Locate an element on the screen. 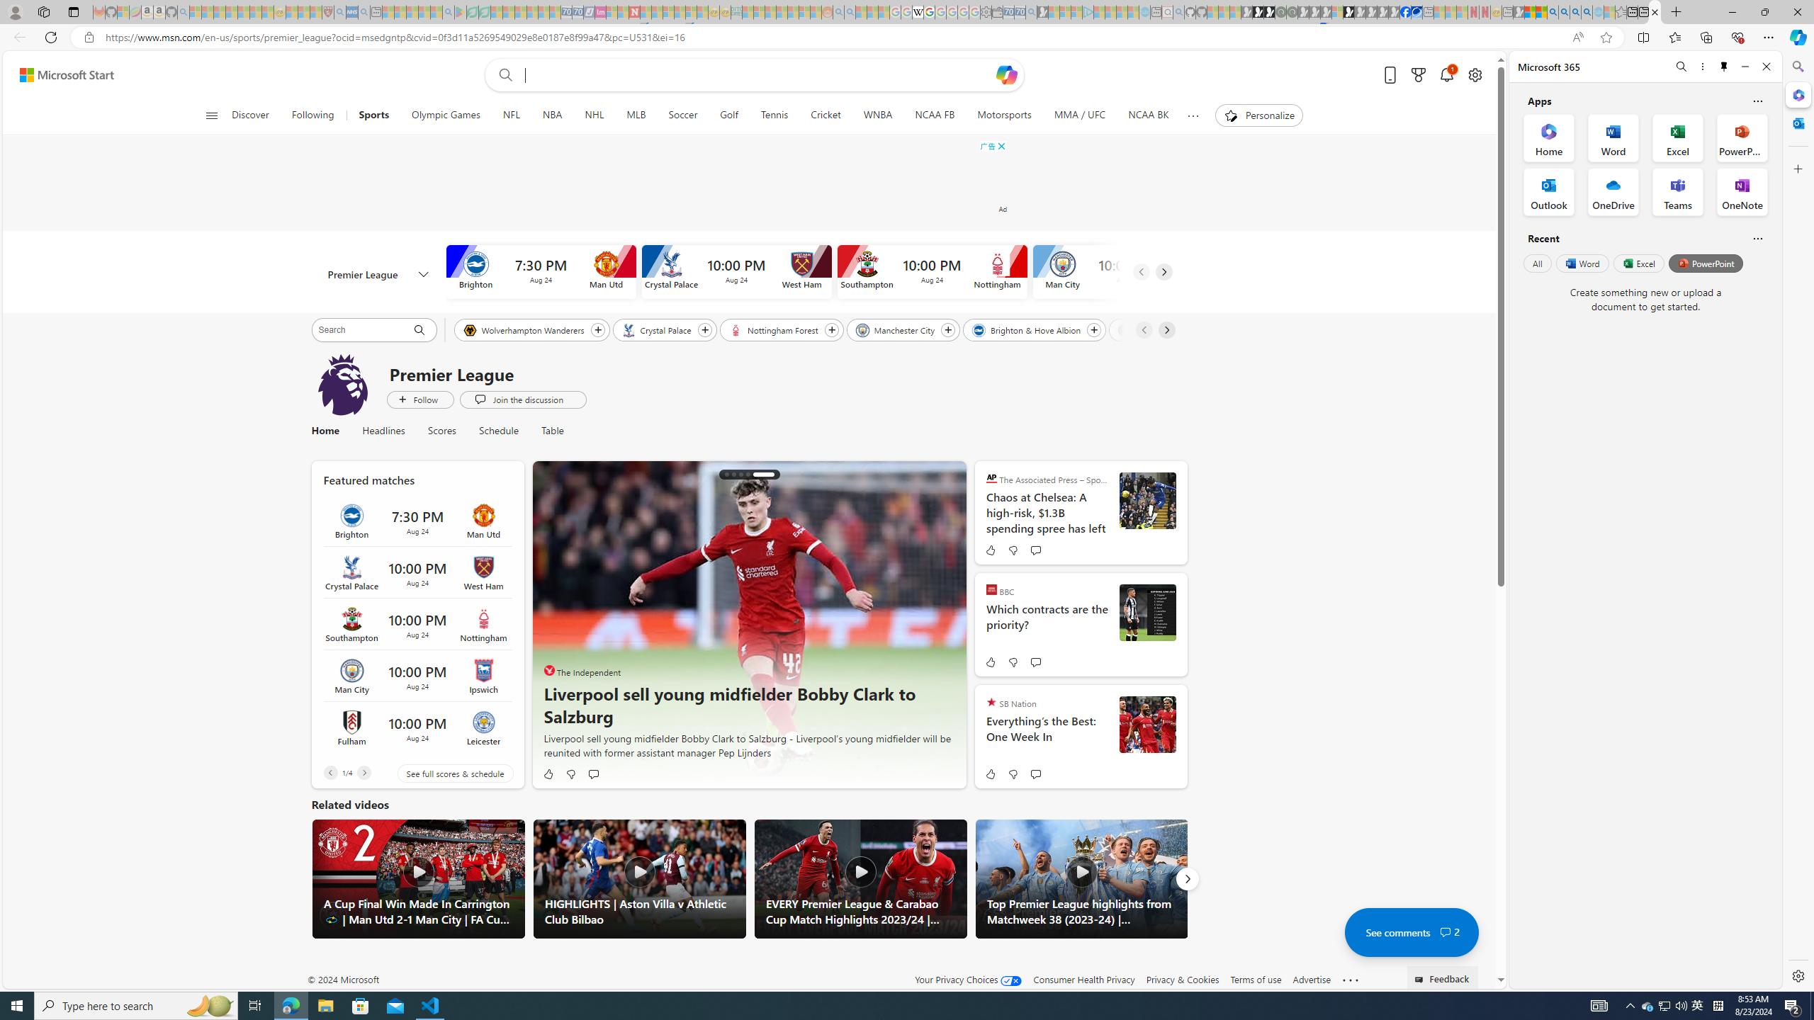  Table is located at coordinates (547, 431).